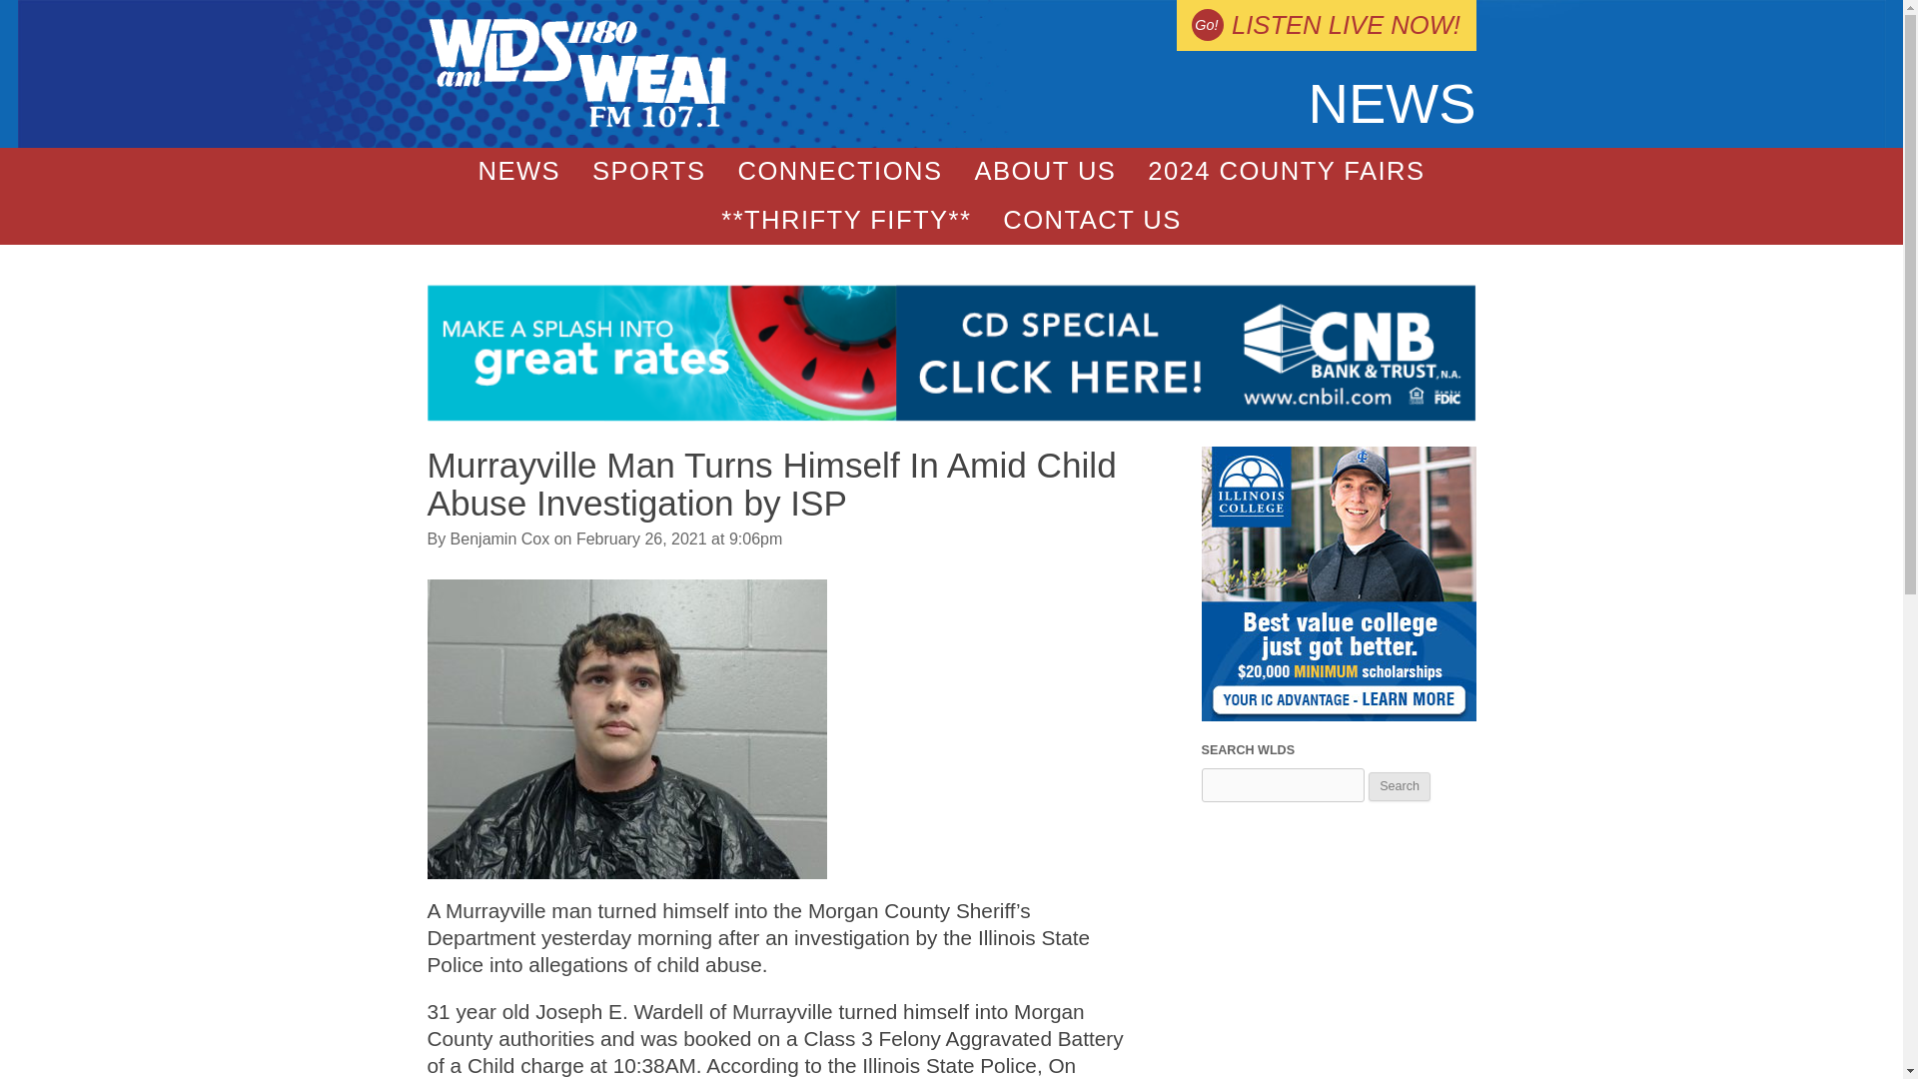 The width and height of the screenshot is (1918, 1079). I want to click on WLDS, so click(577, 122).